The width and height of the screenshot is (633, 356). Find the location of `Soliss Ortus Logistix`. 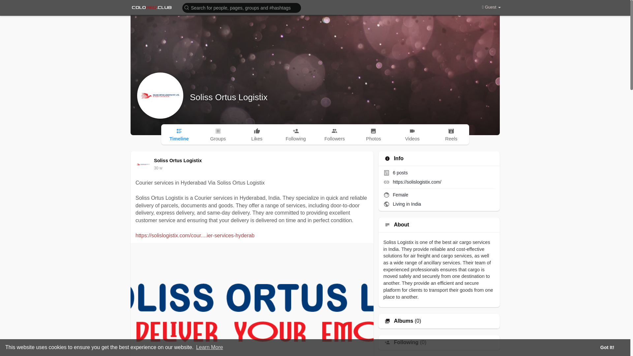

Soliss Ortus Logistix is located at coordinates (179, 160).